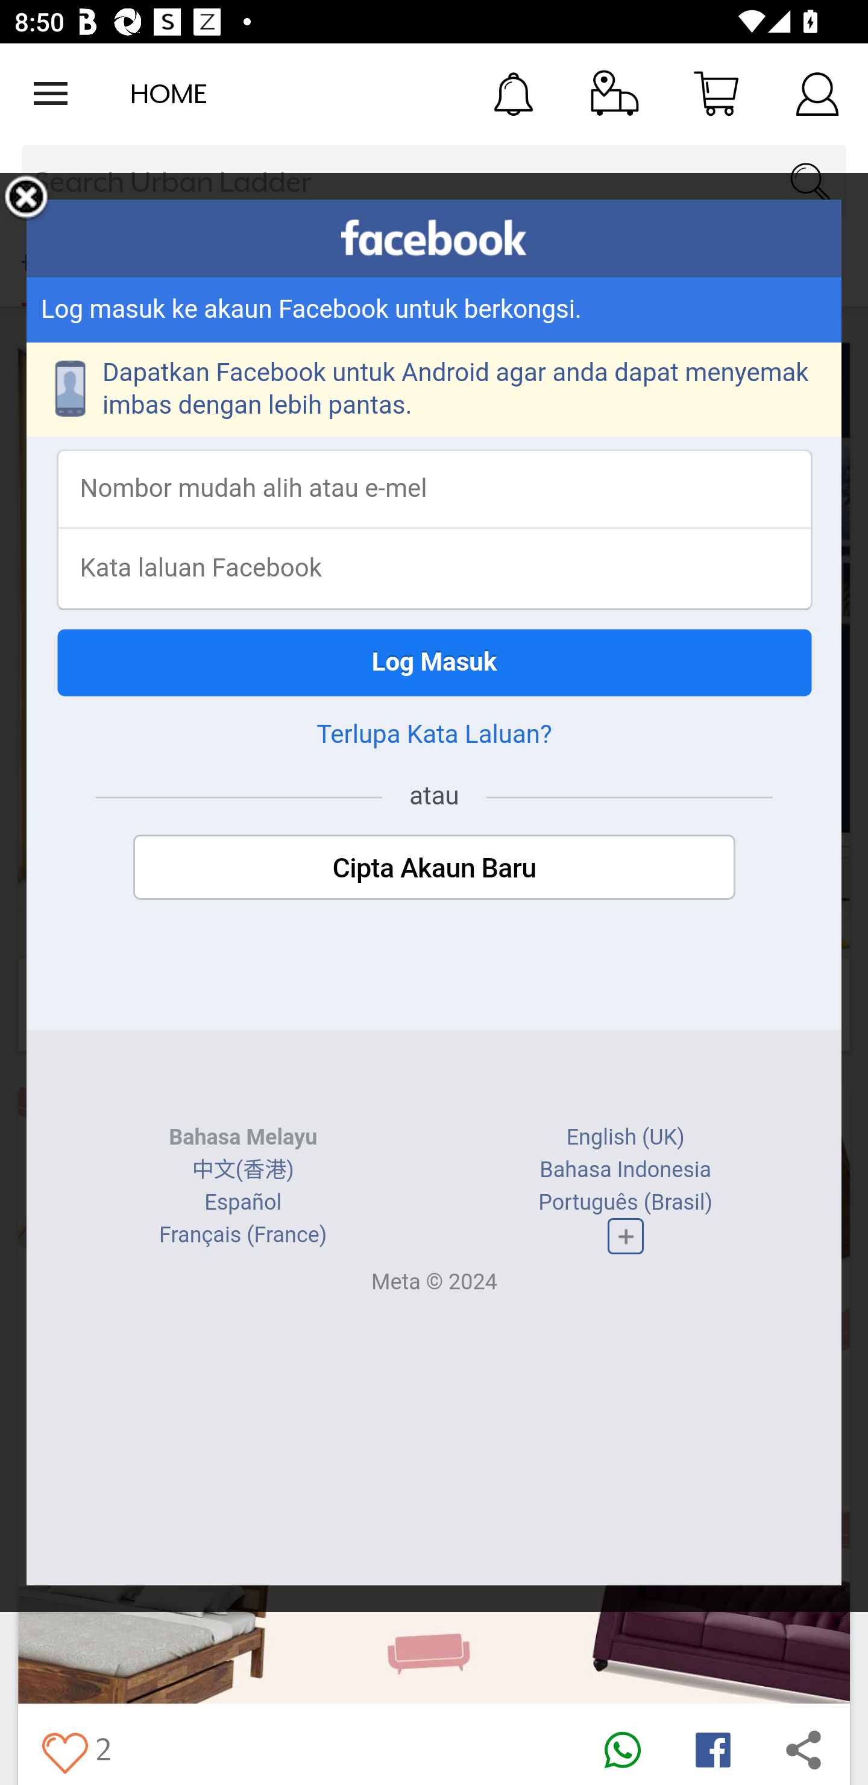  I want to click on Terlupa Kata Laluan?, so click(434, 735).